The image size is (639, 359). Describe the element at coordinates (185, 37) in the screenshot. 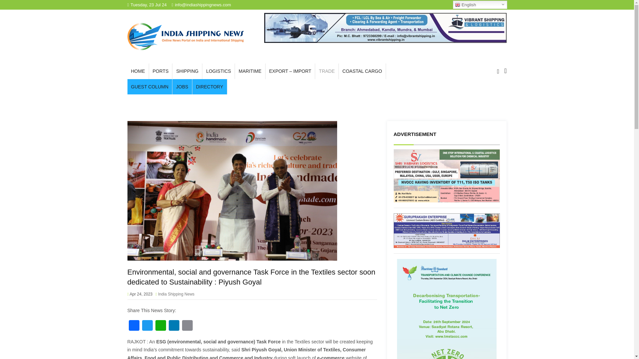

I see `India Shipping News` at that location.